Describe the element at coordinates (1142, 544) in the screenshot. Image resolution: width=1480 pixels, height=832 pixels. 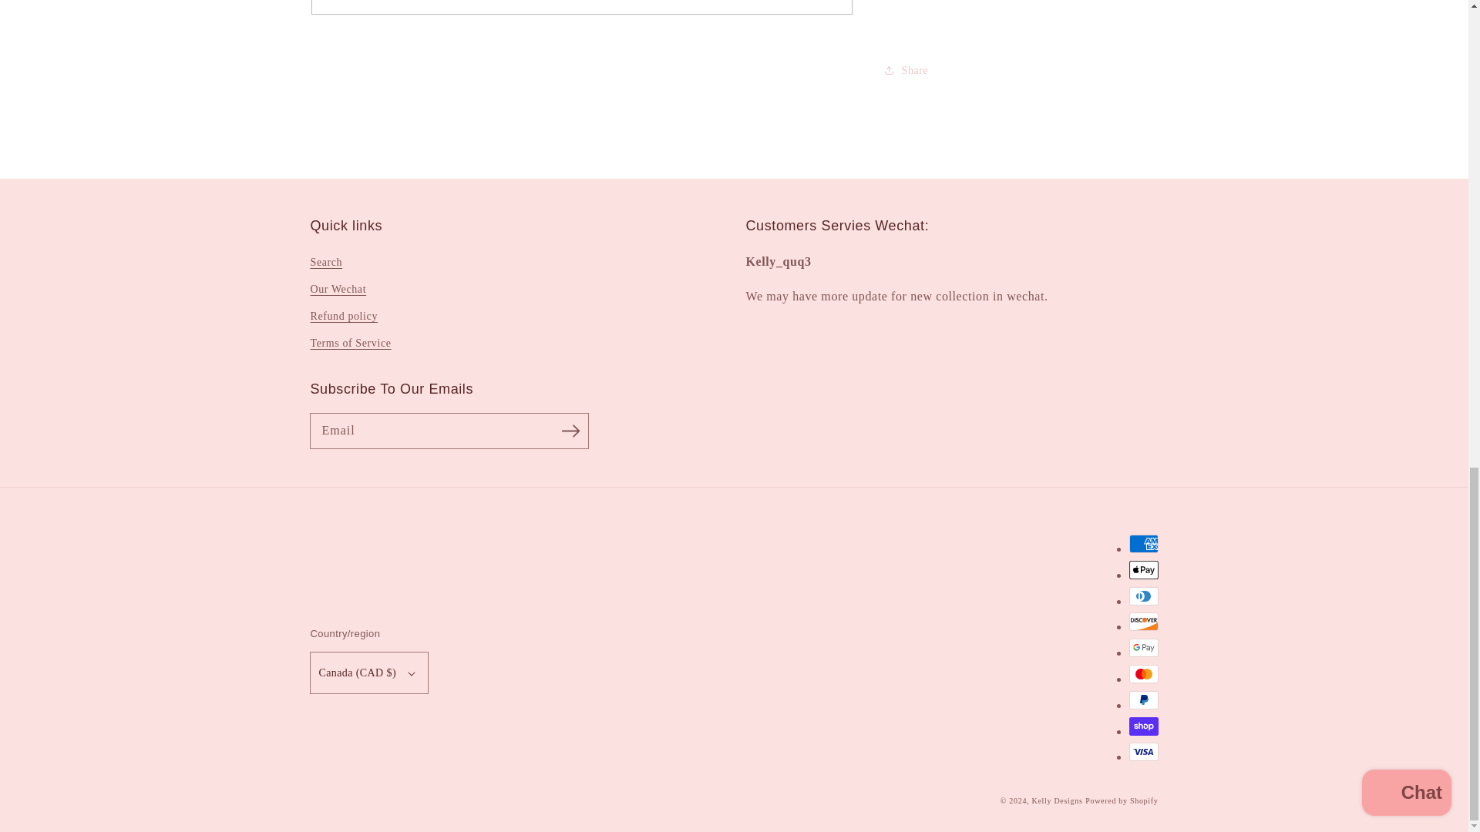
I see `American Express` at that location.